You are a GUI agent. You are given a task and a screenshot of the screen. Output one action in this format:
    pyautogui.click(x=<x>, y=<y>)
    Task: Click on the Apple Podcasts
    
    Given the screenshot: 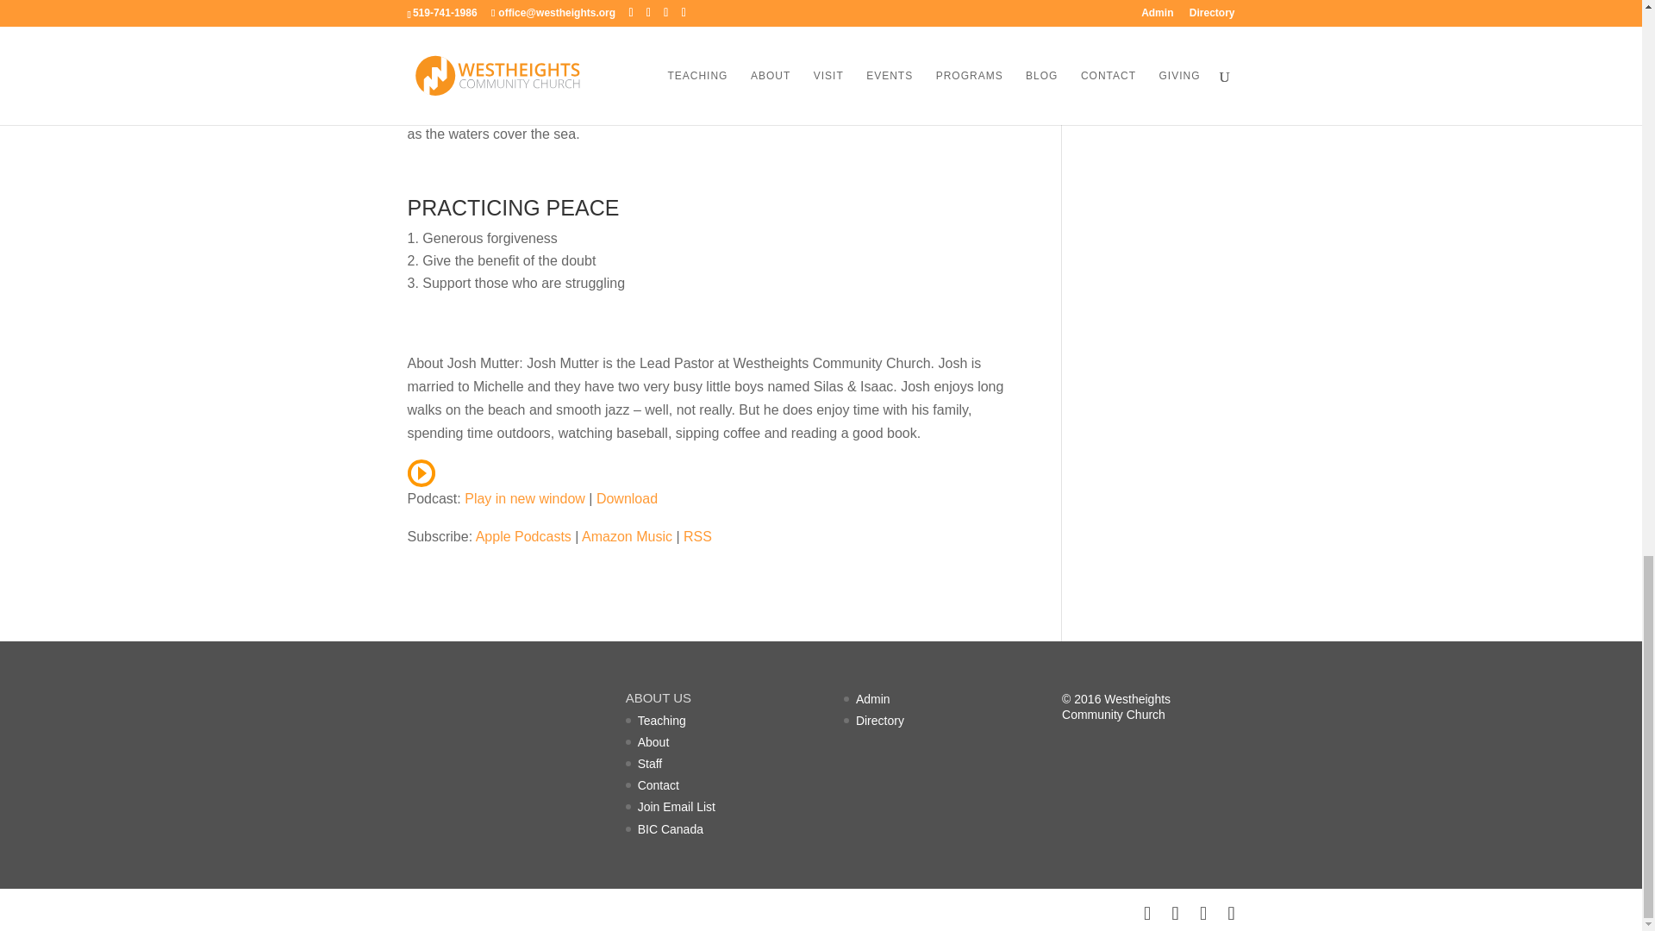 What is the action you would take?
    pyautogui.click(x=523, y=536)
    